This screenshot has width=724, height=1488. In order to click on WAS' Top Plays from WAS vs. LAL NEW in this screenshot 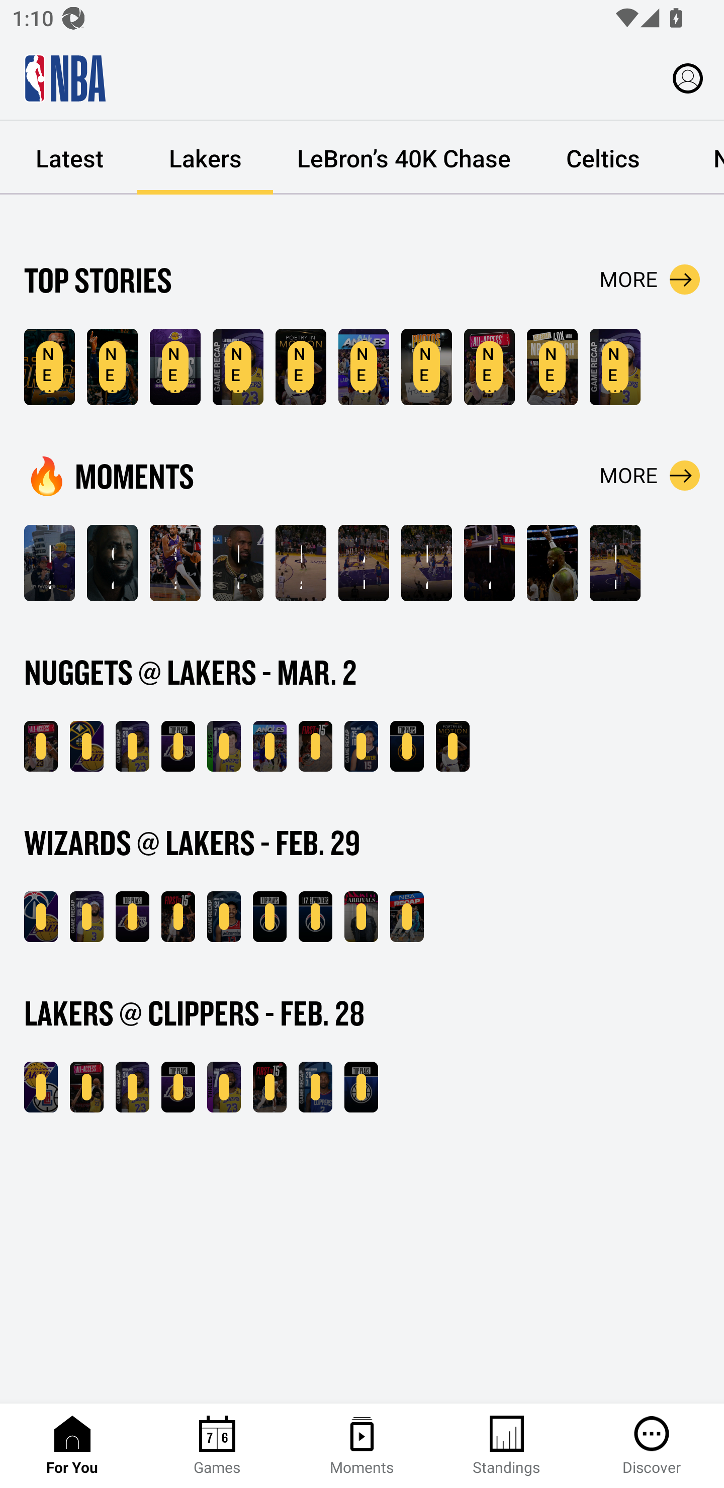, I will do `click(269, 916)`.